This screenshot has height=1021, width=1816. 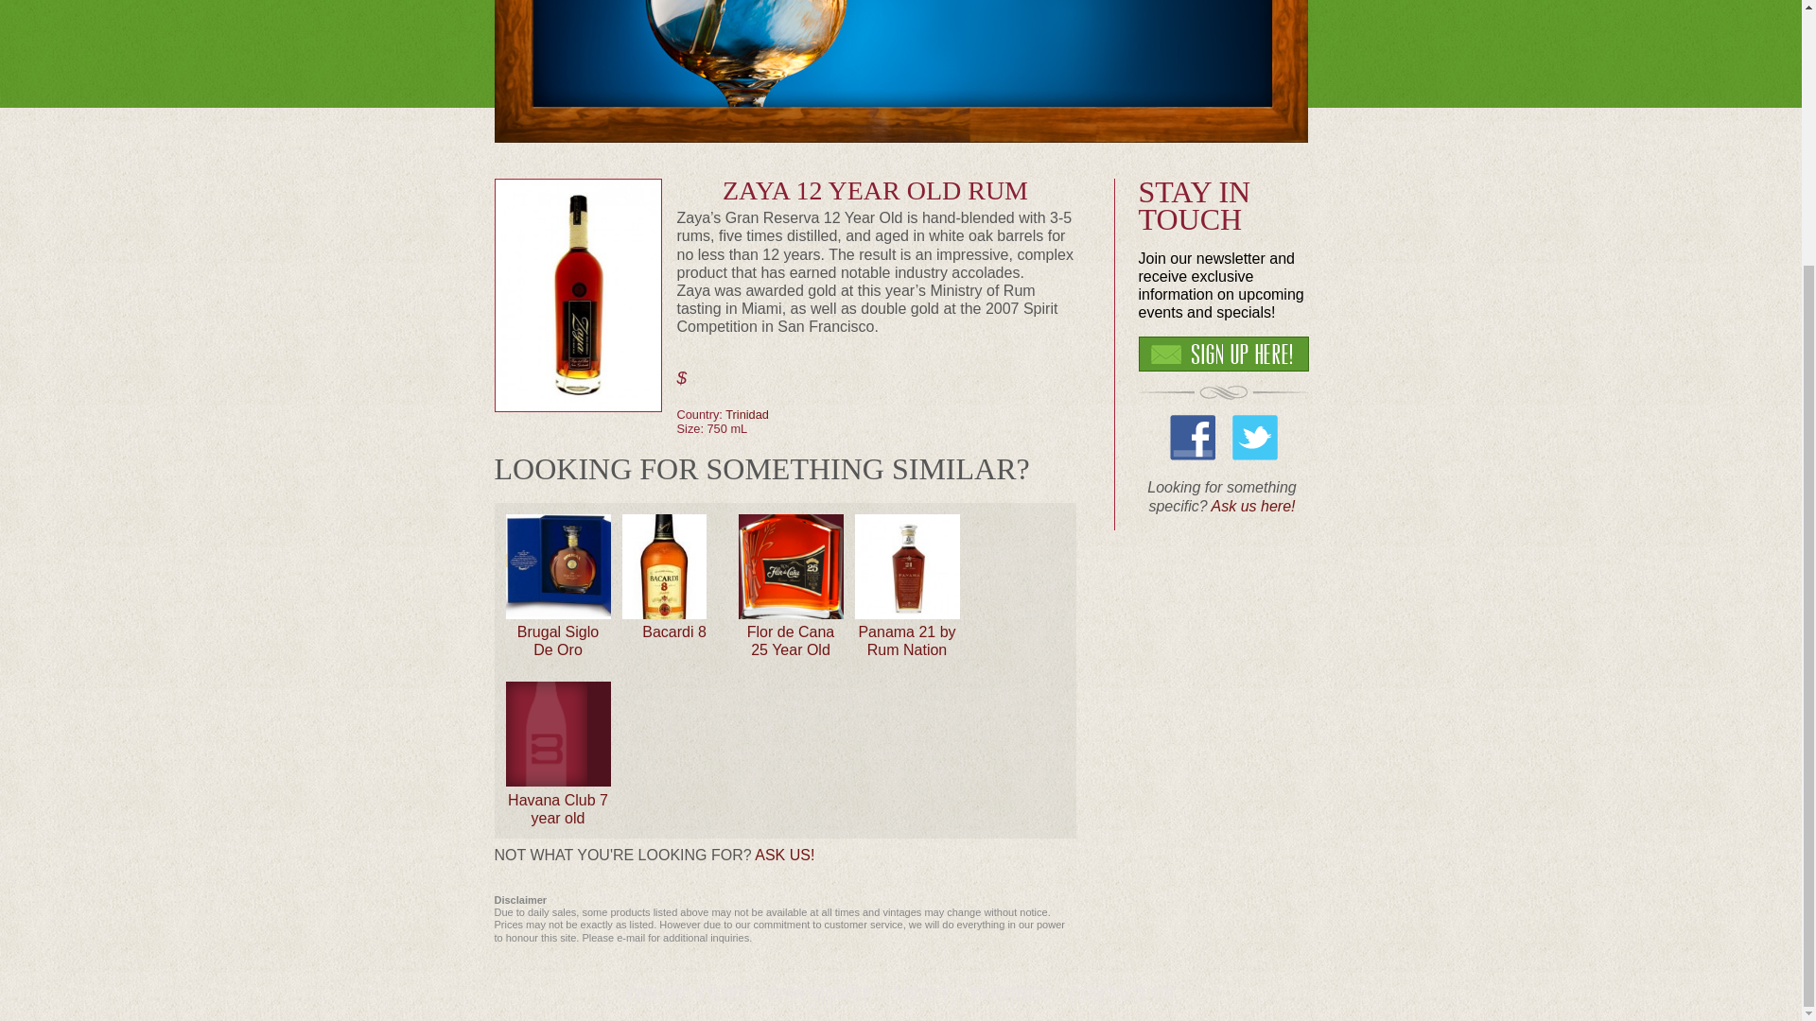 What do you see at coordinates (673, 632) in the screenshot?
I see `Bacardi 8` at bounding box center [673, 632].